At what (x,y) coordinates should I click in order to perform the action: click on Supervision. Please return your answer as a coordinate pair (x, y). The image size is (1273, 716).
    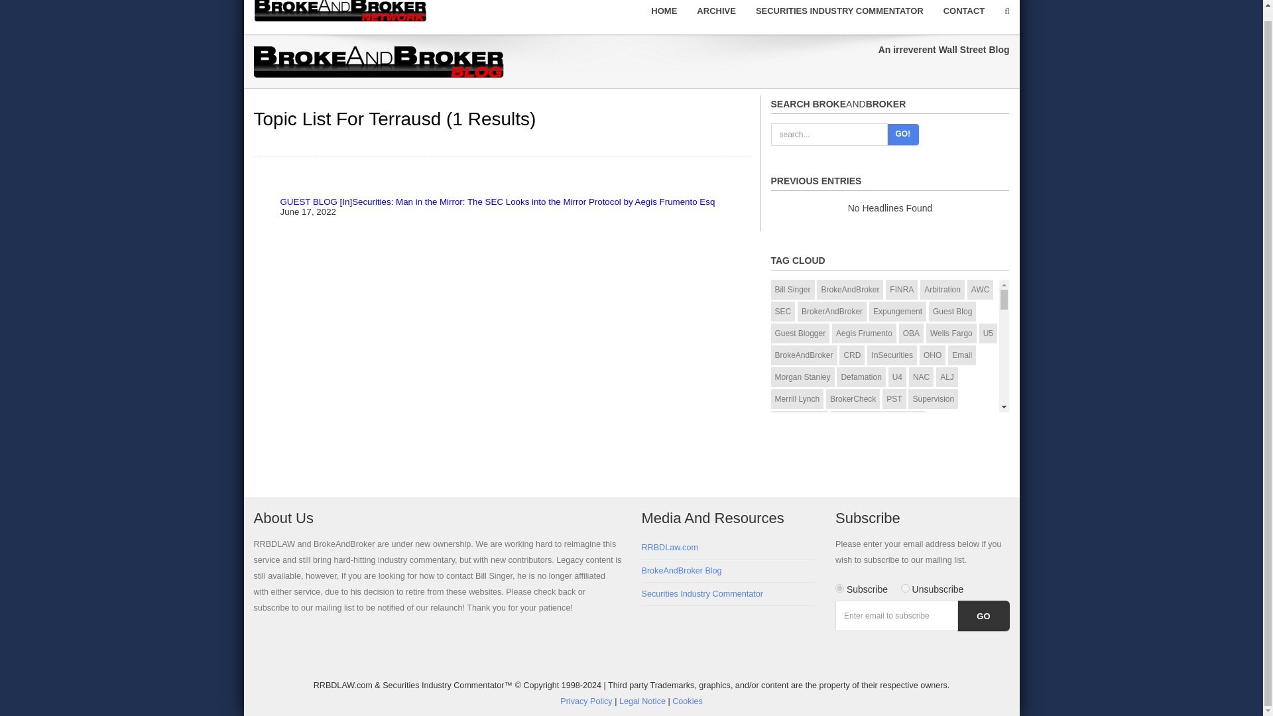
    Looking at the image, I should click on (934, 399).